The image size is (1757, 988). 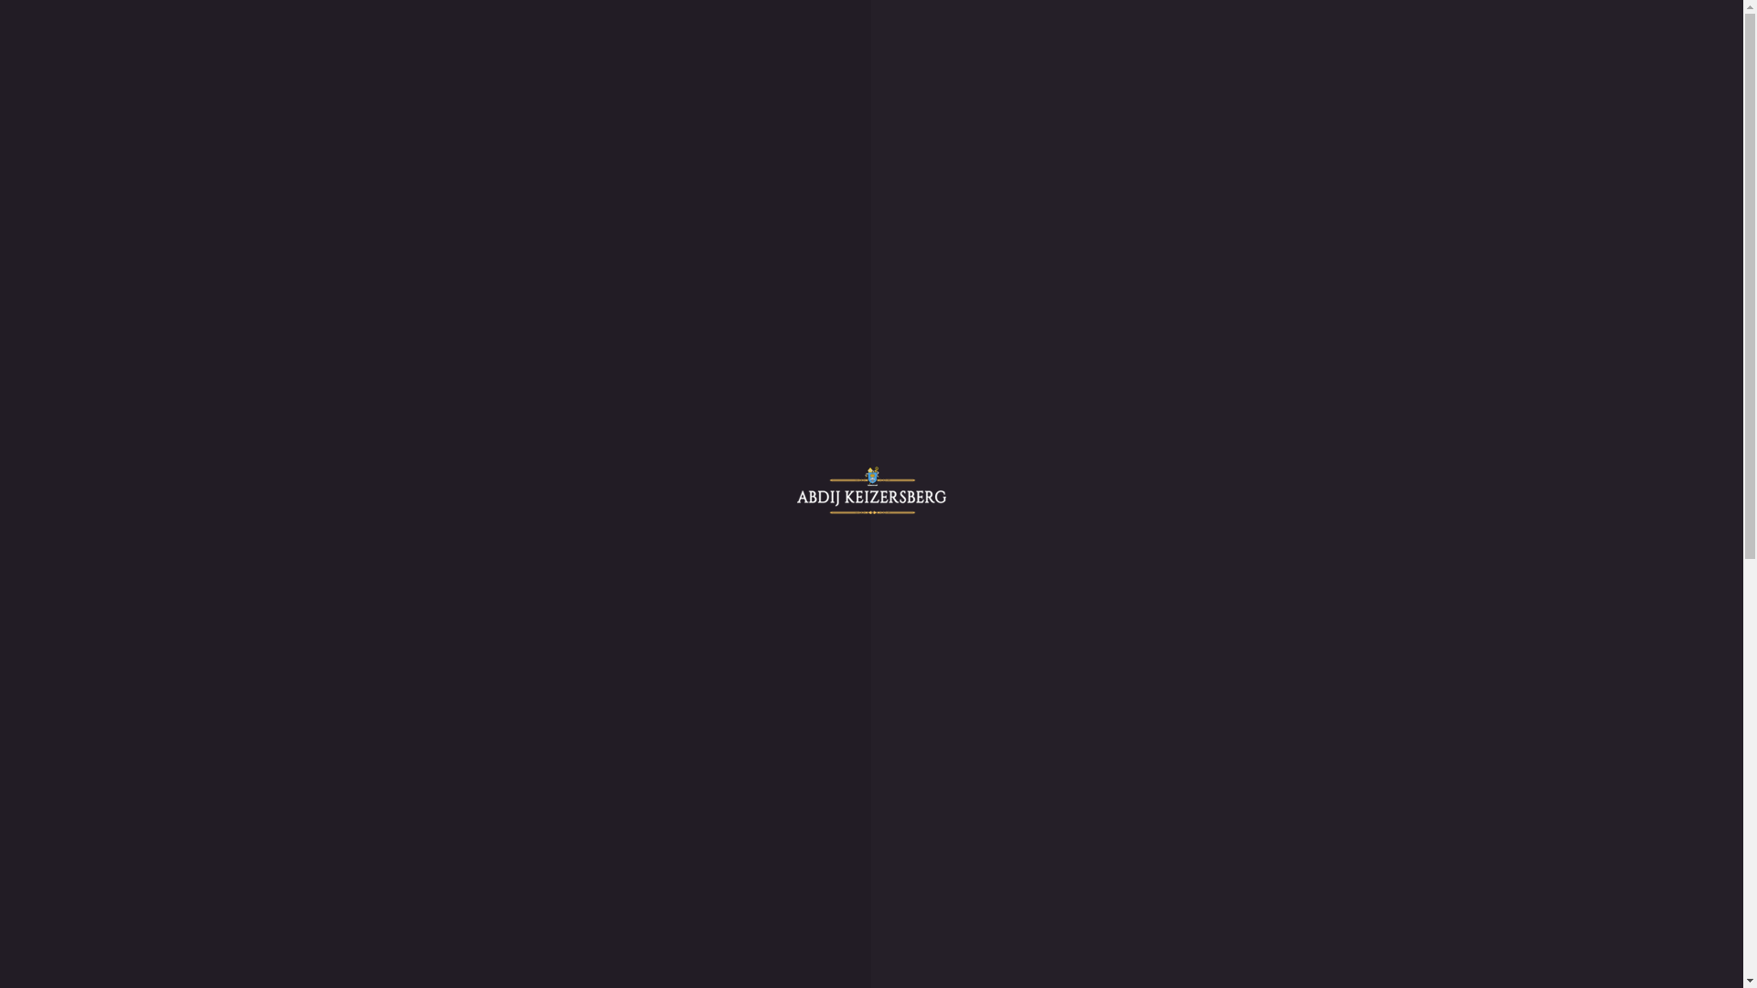 What do you see at coordinates (163, 858) in the screenshot?
I see `Gebedsdiensten` at bounding box center [163, 858].